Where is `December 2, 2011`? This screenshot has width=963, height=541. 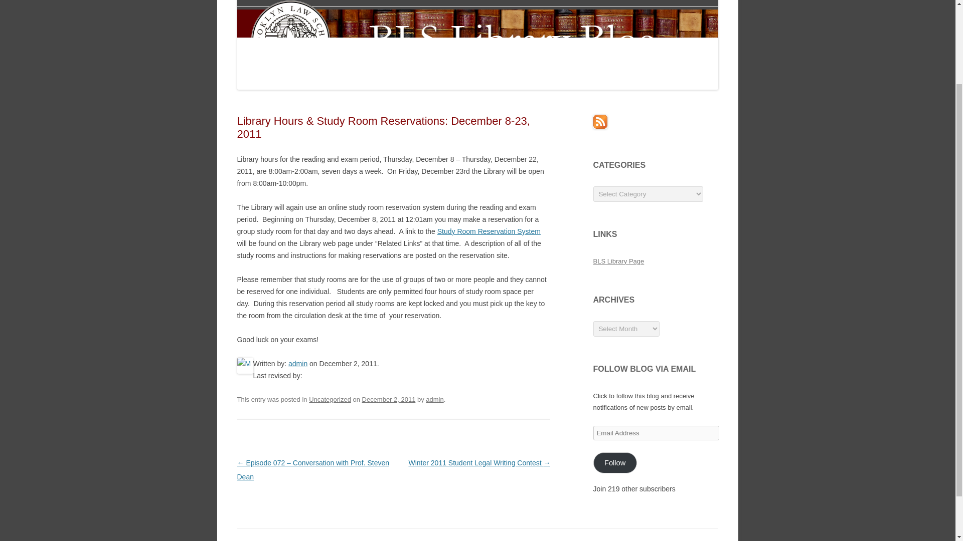
December 2, 2011 is located at coordinates (389, 399).